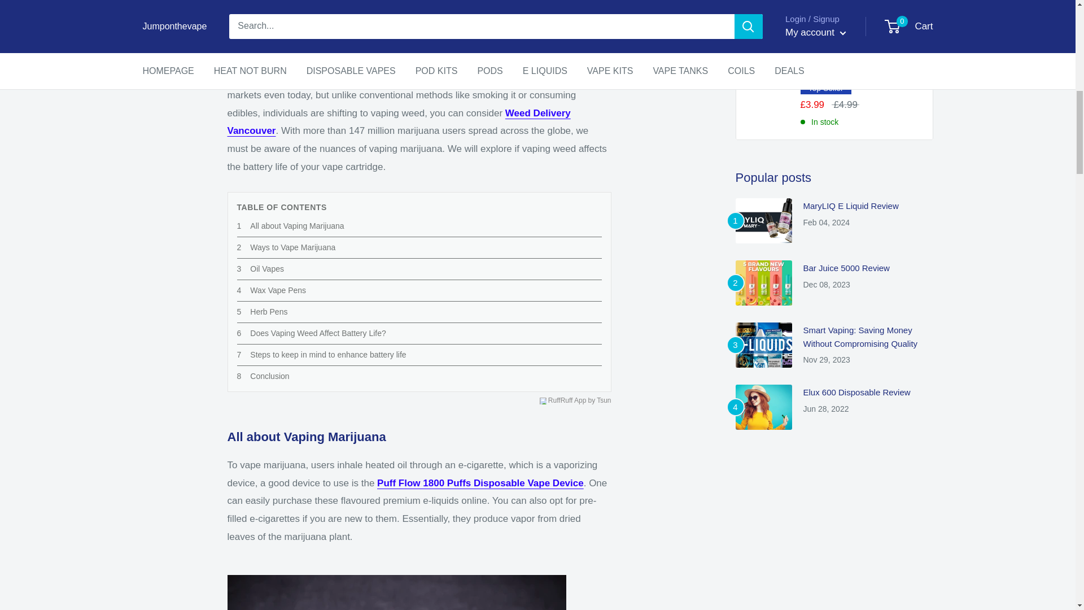  Describe the element at coordinates (604, 401) in the screenshot. I see `Tsun` at that location.